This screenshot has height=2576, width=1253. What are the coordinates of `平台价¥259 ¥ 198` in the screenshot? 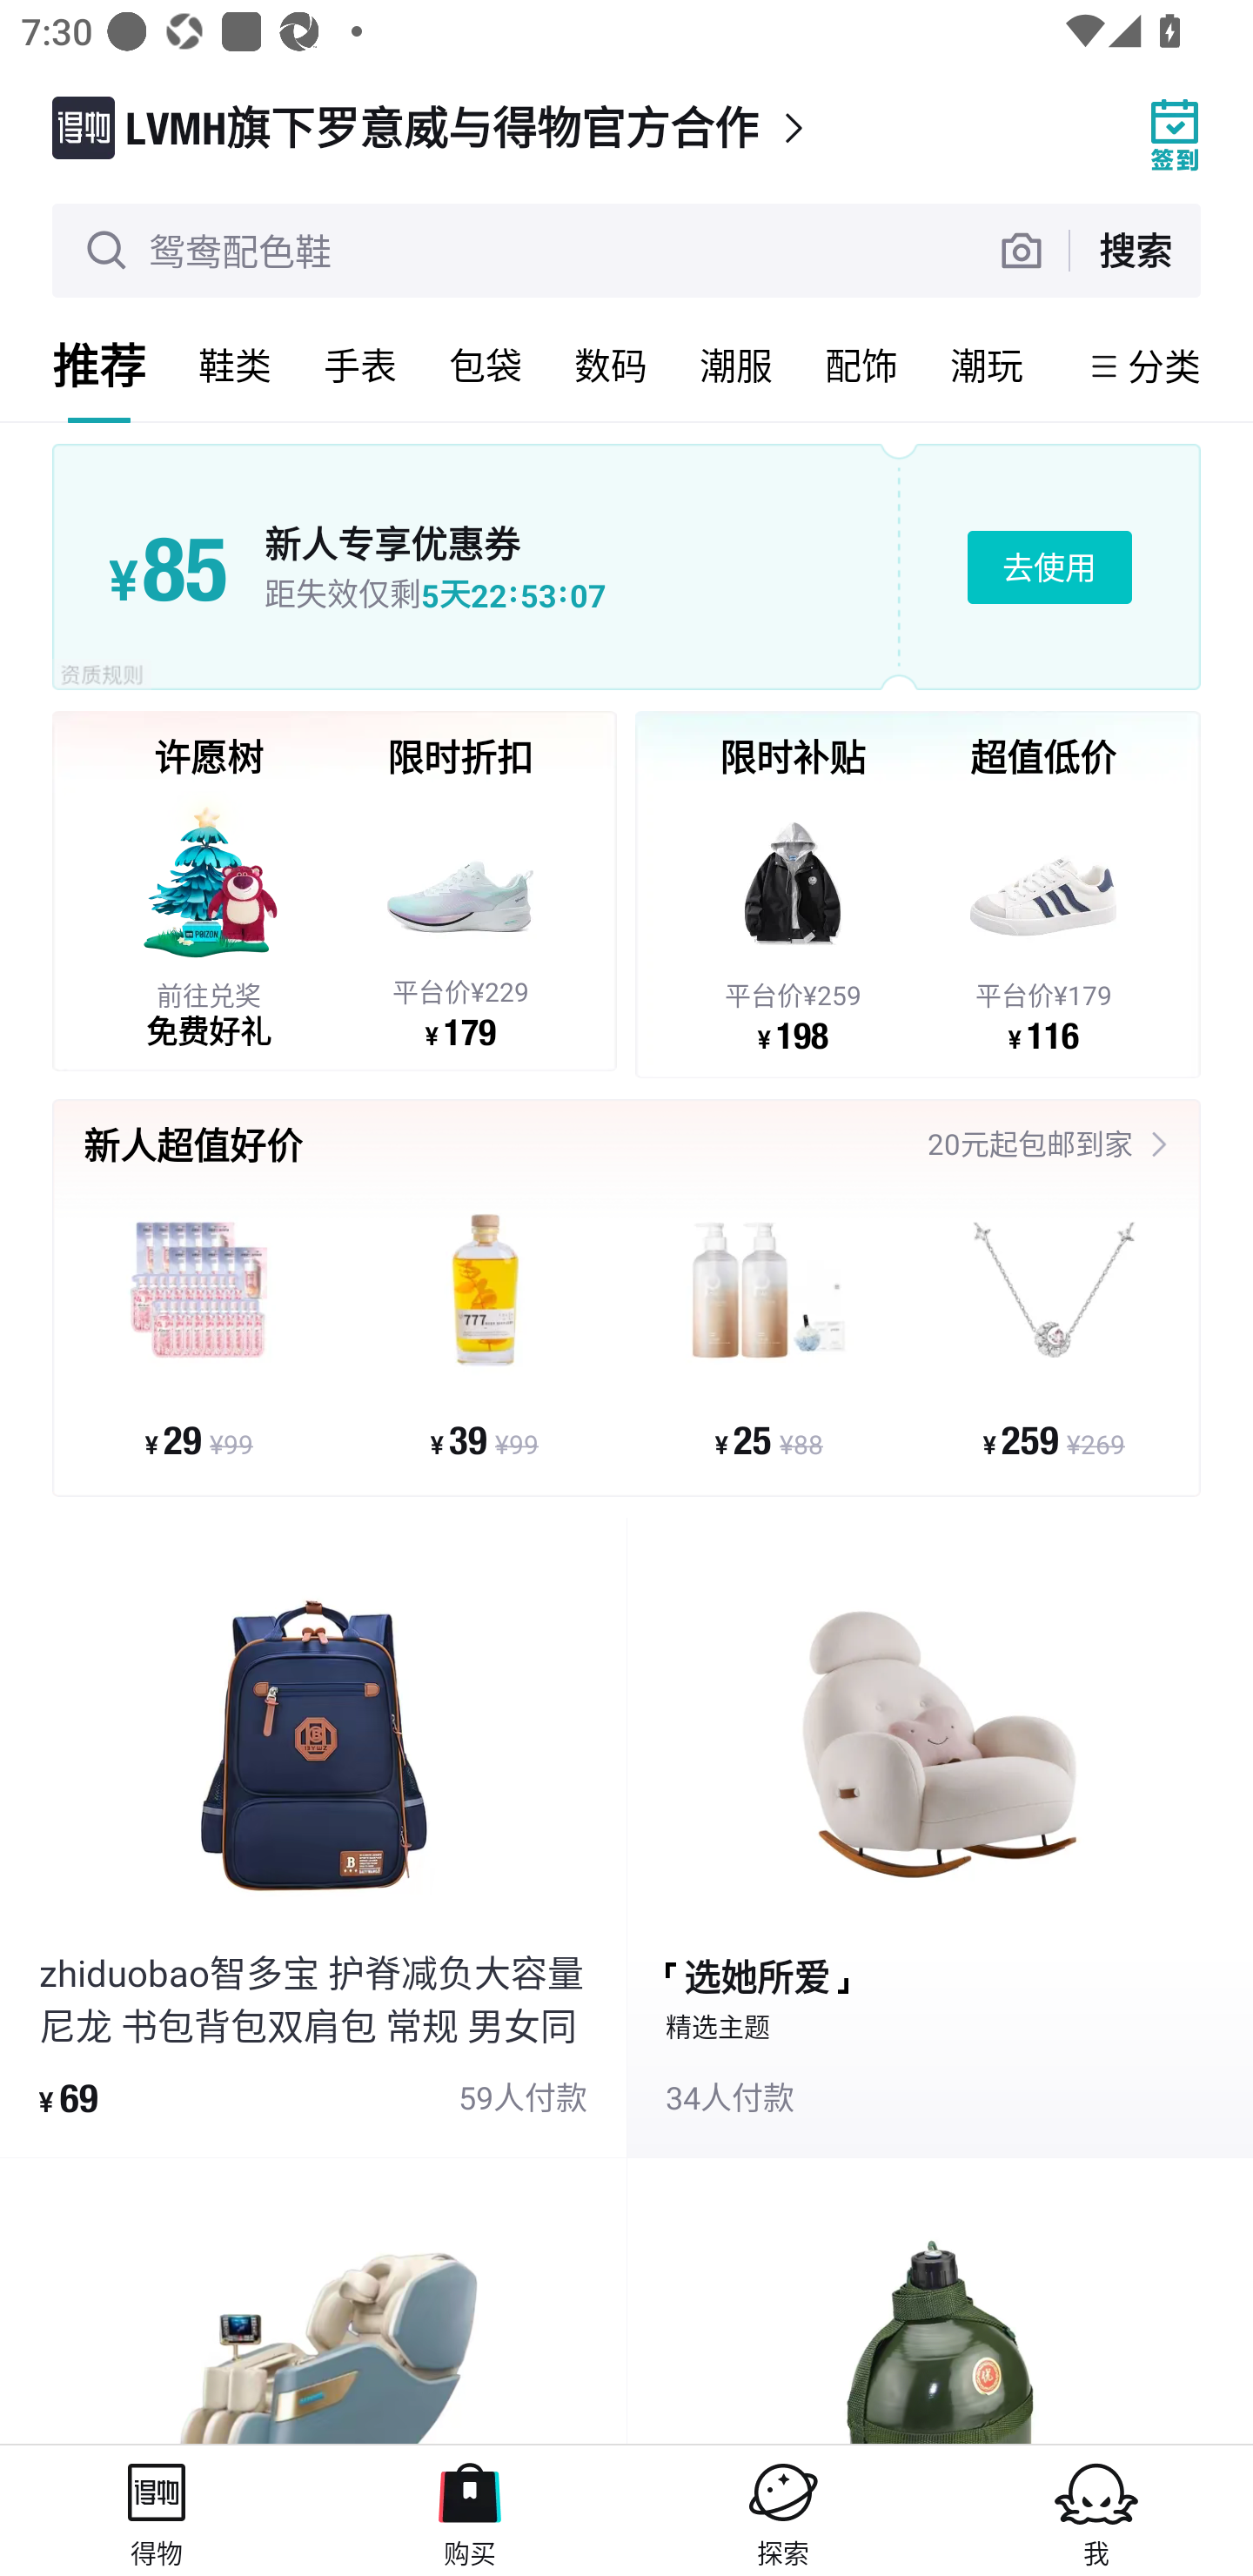 It's located at (793, 922).